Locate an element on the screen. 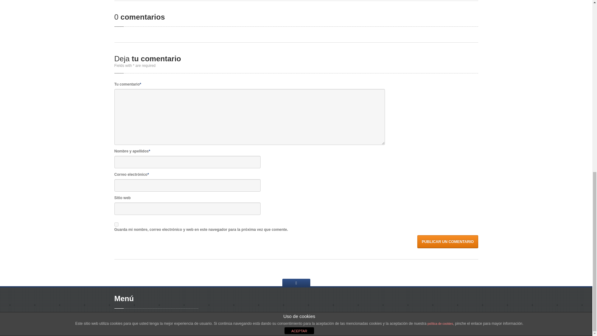 The image size is (597, 336). Publicar un comentario is located at coordinates (448, 242).